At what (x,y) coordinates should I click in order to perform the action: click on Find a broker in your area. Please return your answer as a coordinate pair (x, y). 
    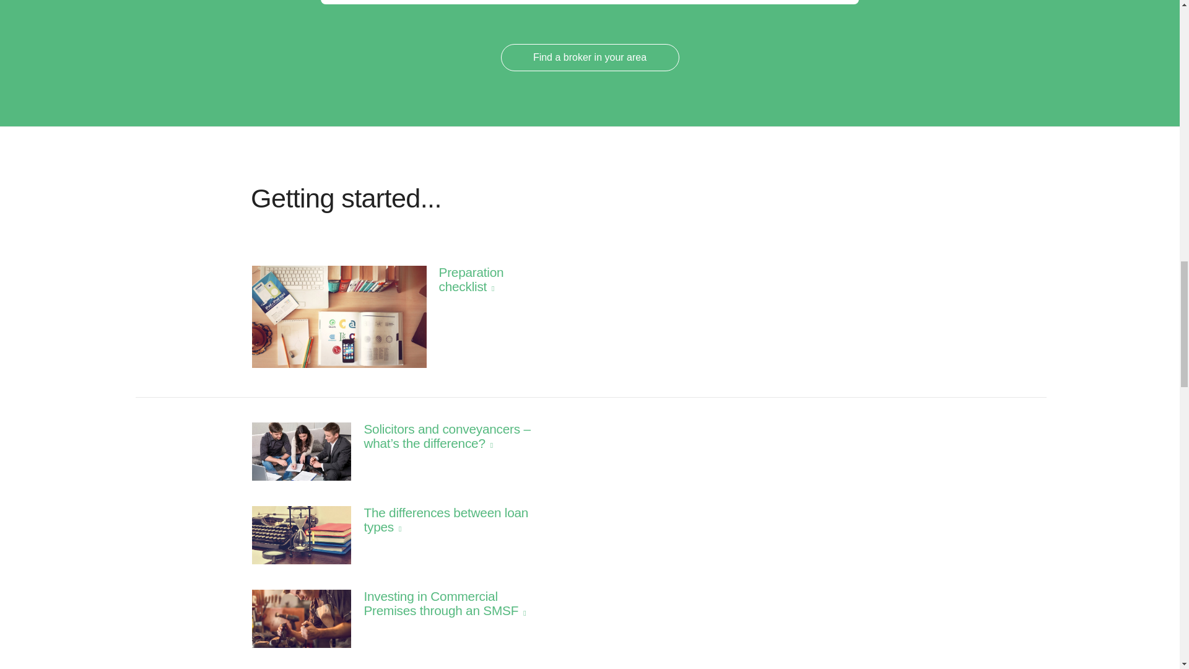
    Looking at the image, I should click on (590, 57).